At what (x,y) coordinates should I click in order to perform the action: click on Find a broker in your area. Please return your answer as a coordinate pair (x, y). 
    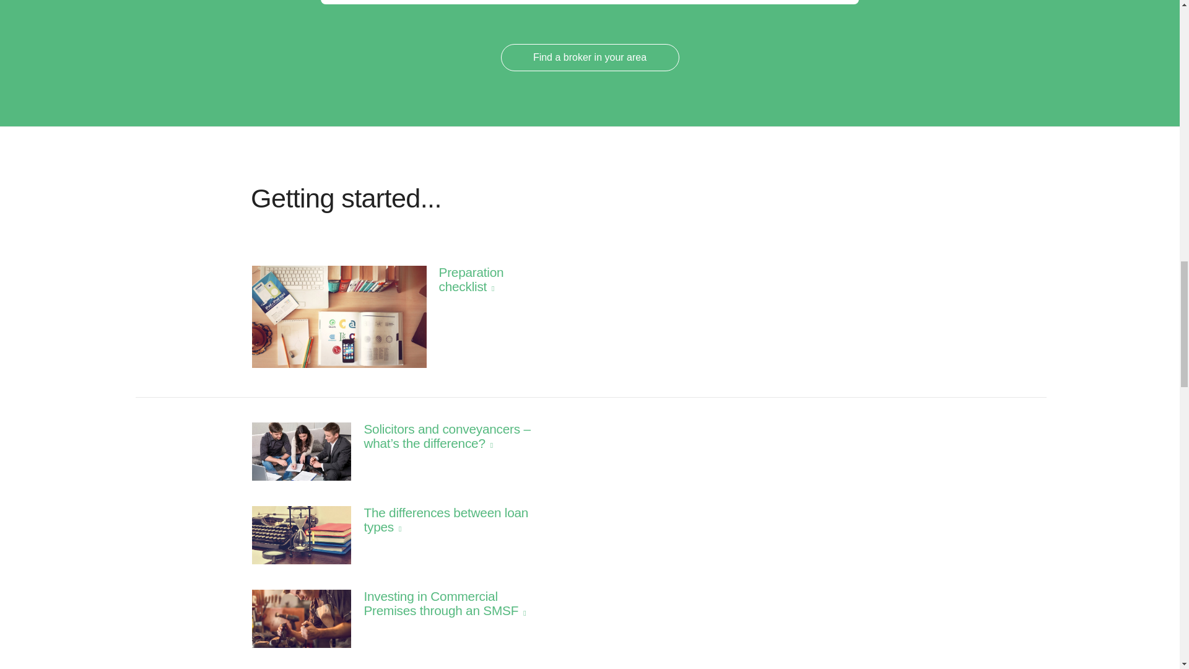
    Looking at the image, I should click on (590, 57).